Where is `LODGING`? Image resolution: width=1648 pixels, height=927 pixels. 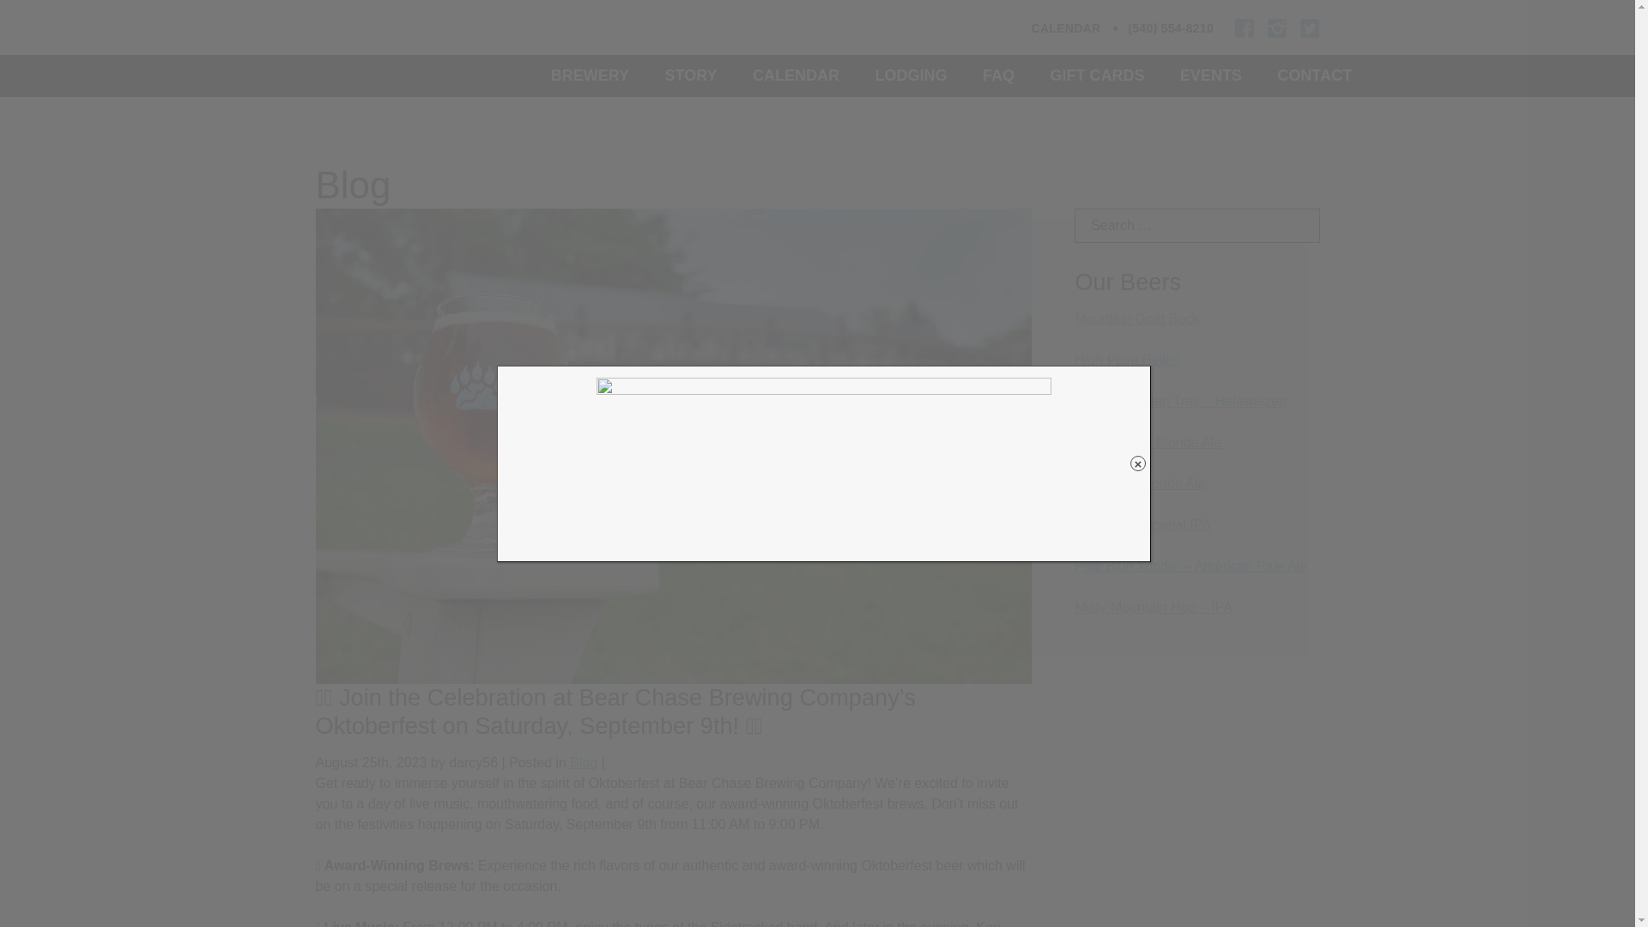
LODGING is located at coordinates (910, 82).